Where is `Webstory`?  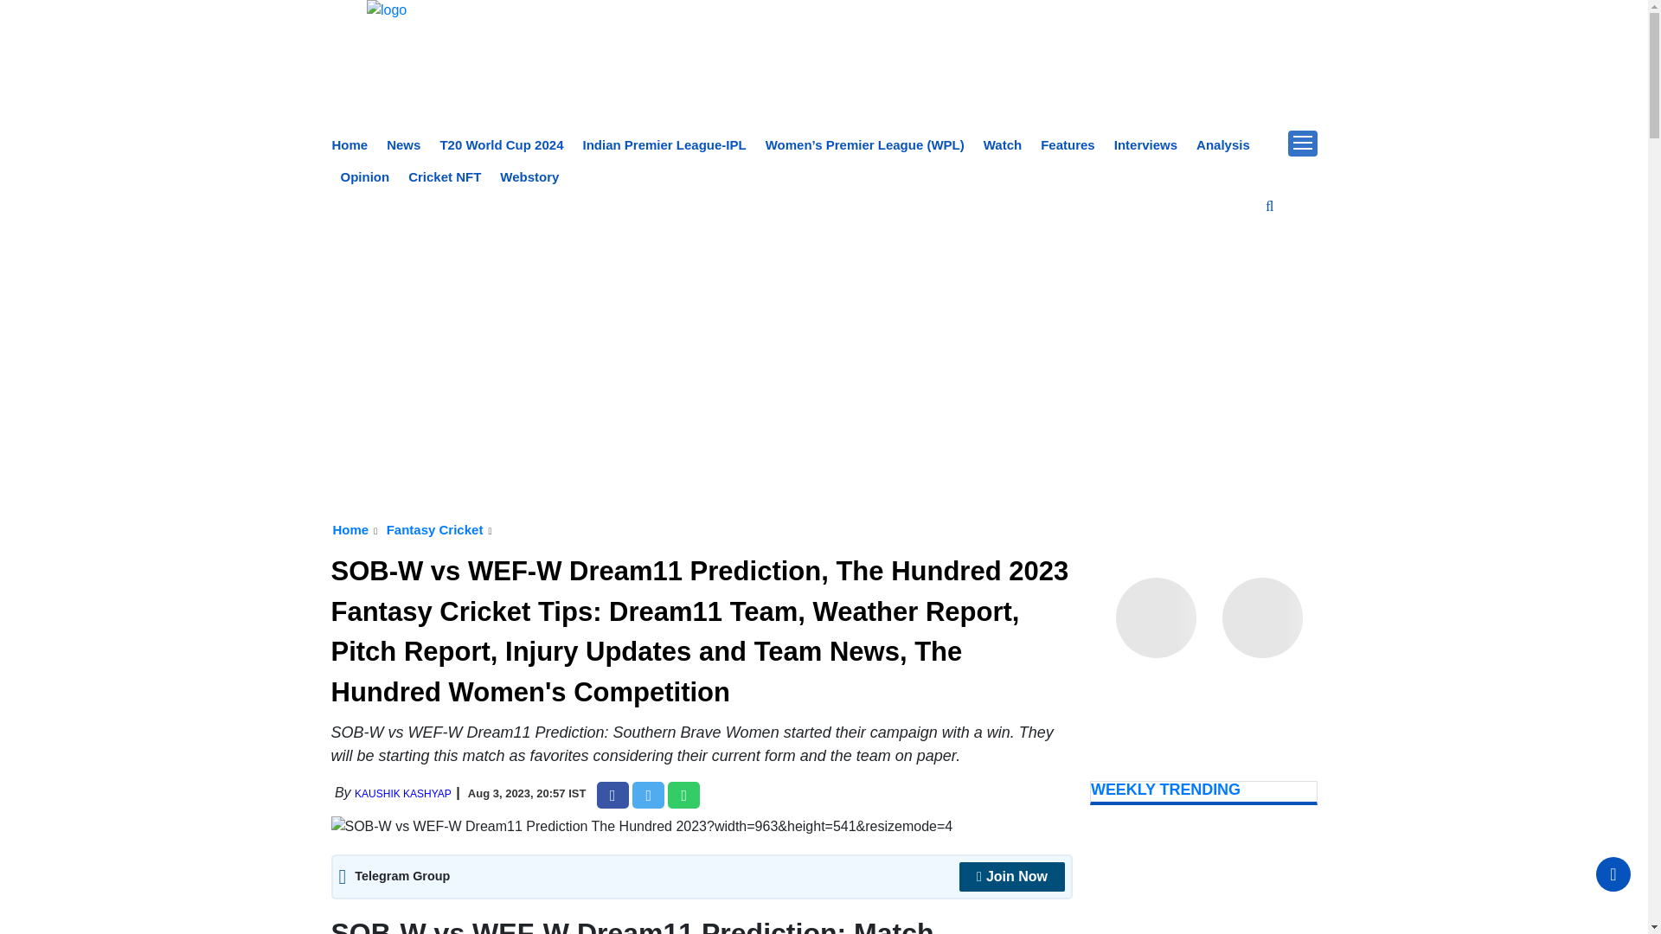
Webstory is located at coordinates (529, 176).